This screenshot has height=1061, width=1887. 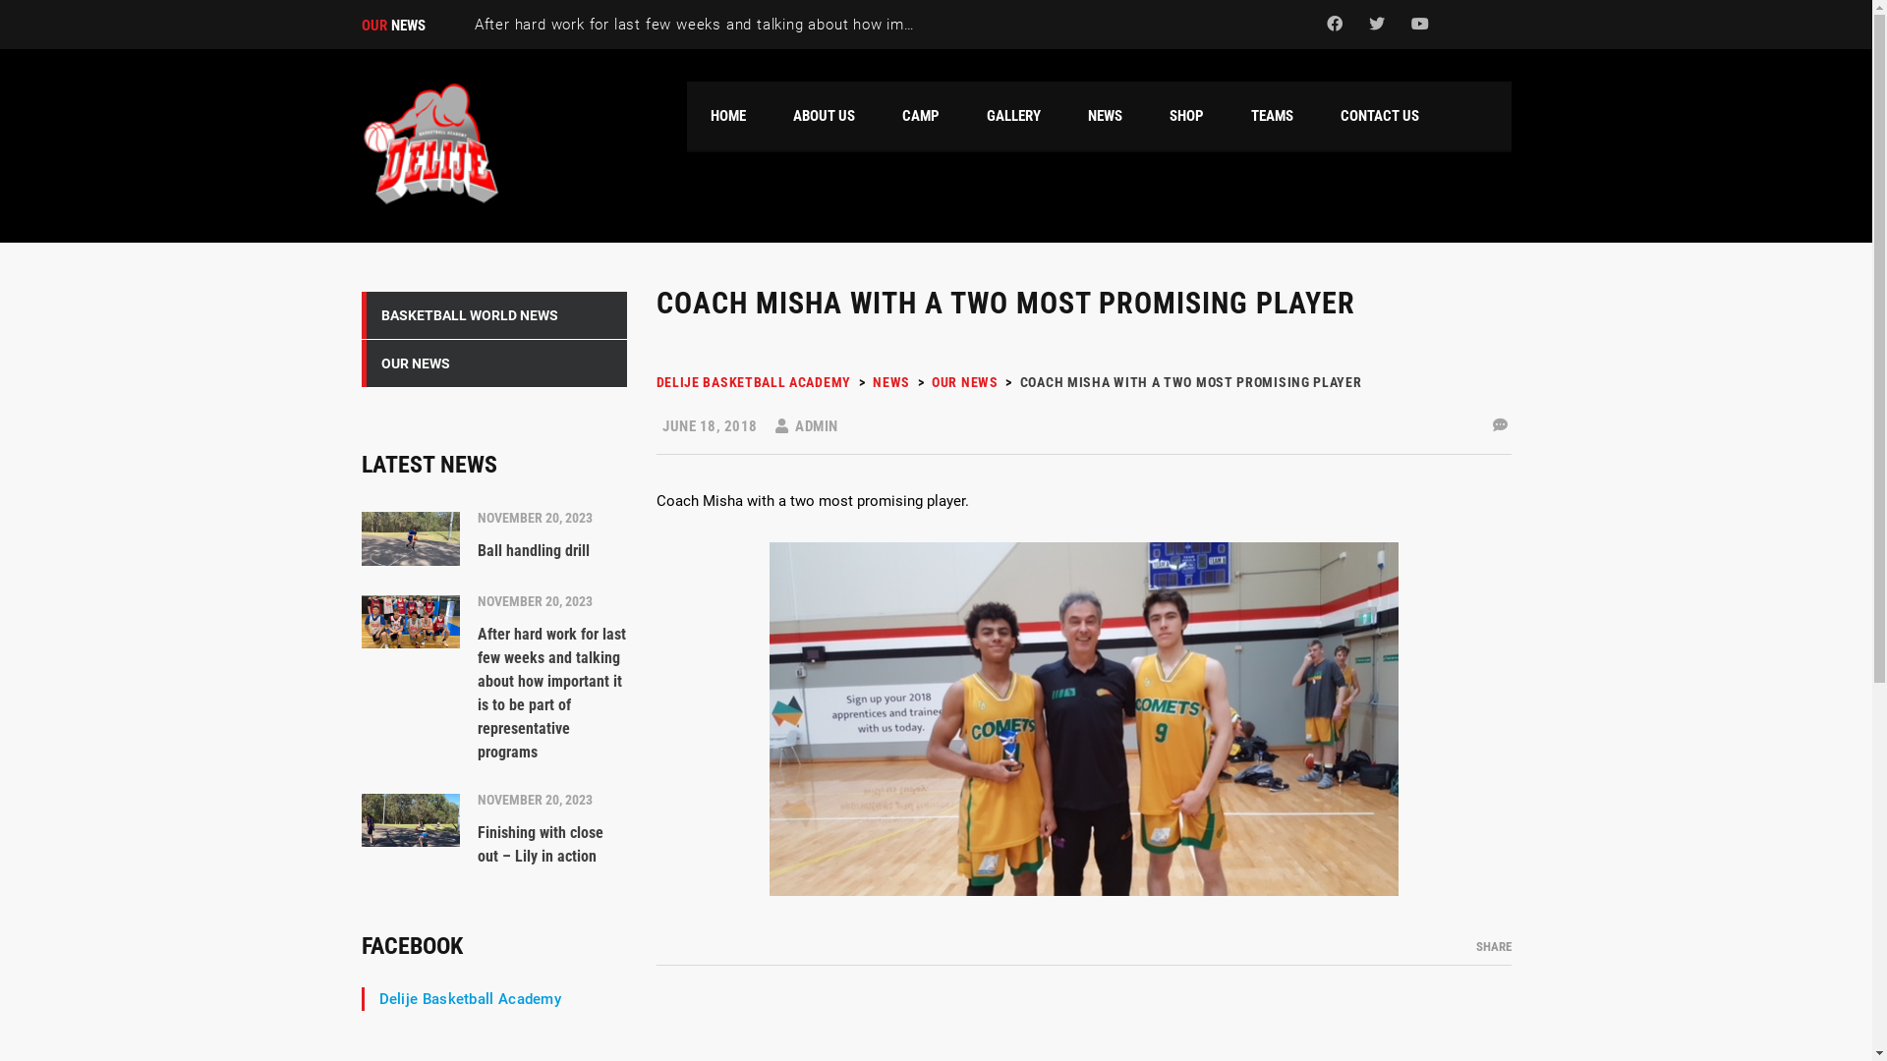 What do you see at coordinates (965, 382) in the screenshot?
I see `OUR NEWS` at bounding box center [965, 382].